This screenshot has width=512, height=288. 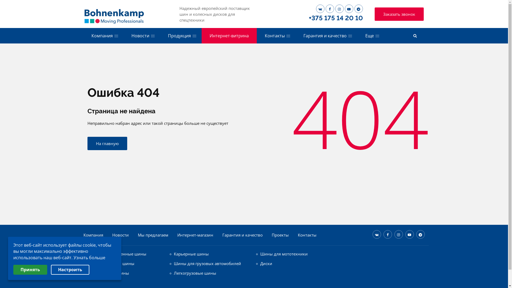 I want to click on Youtube, so click(x=410, y=234).